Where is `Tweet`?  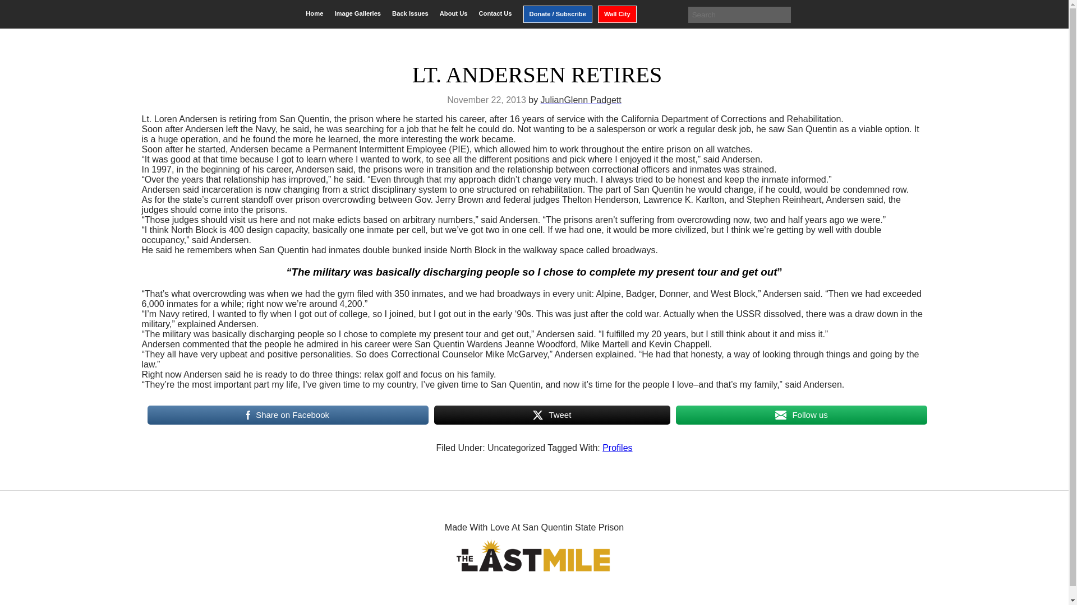
Tweet is located at coordinates (552, 415).